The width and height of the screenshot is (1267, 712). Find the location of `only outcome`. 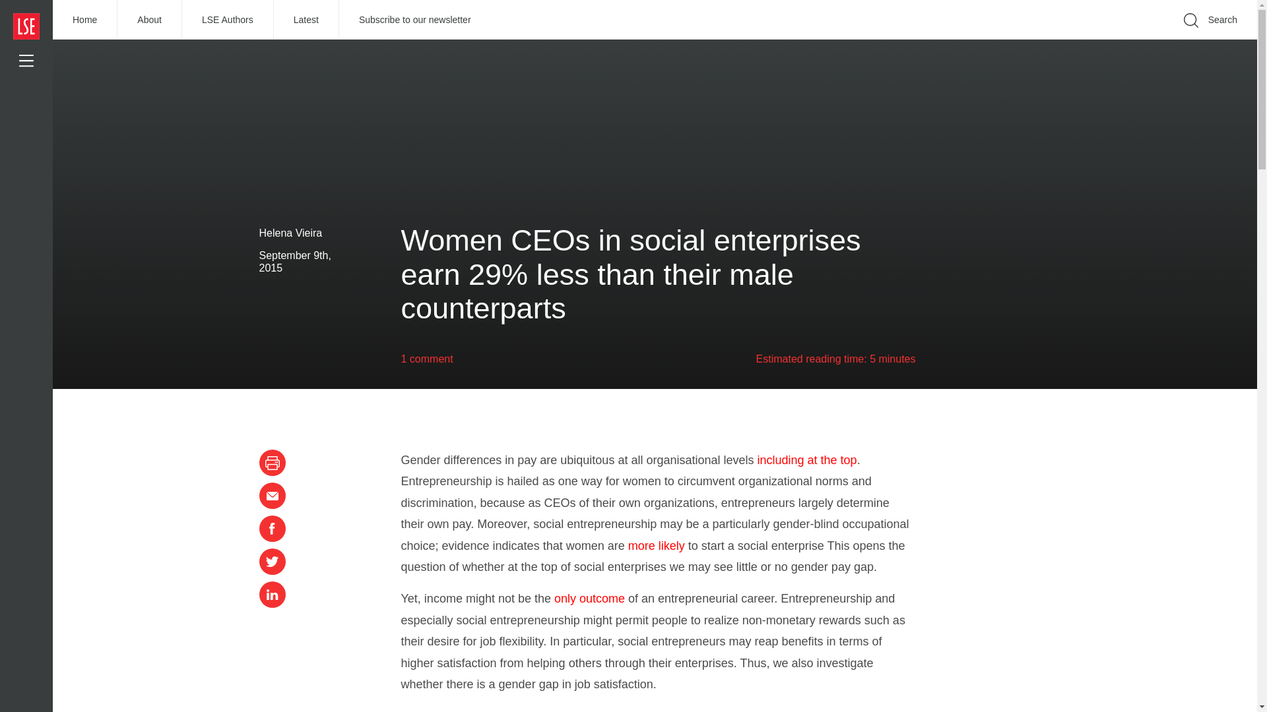

only outcome is located at coordinates (589, 599).